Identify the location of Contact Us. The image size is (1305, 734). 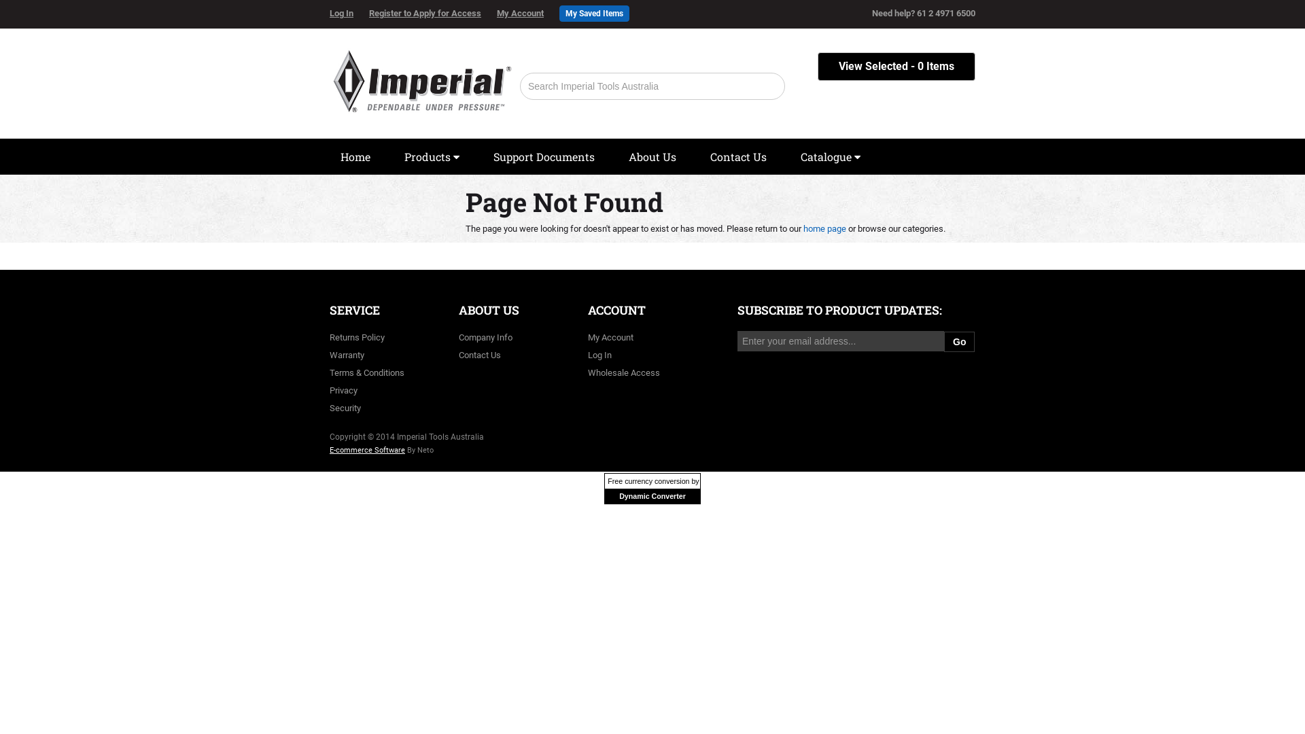
(480, 355).